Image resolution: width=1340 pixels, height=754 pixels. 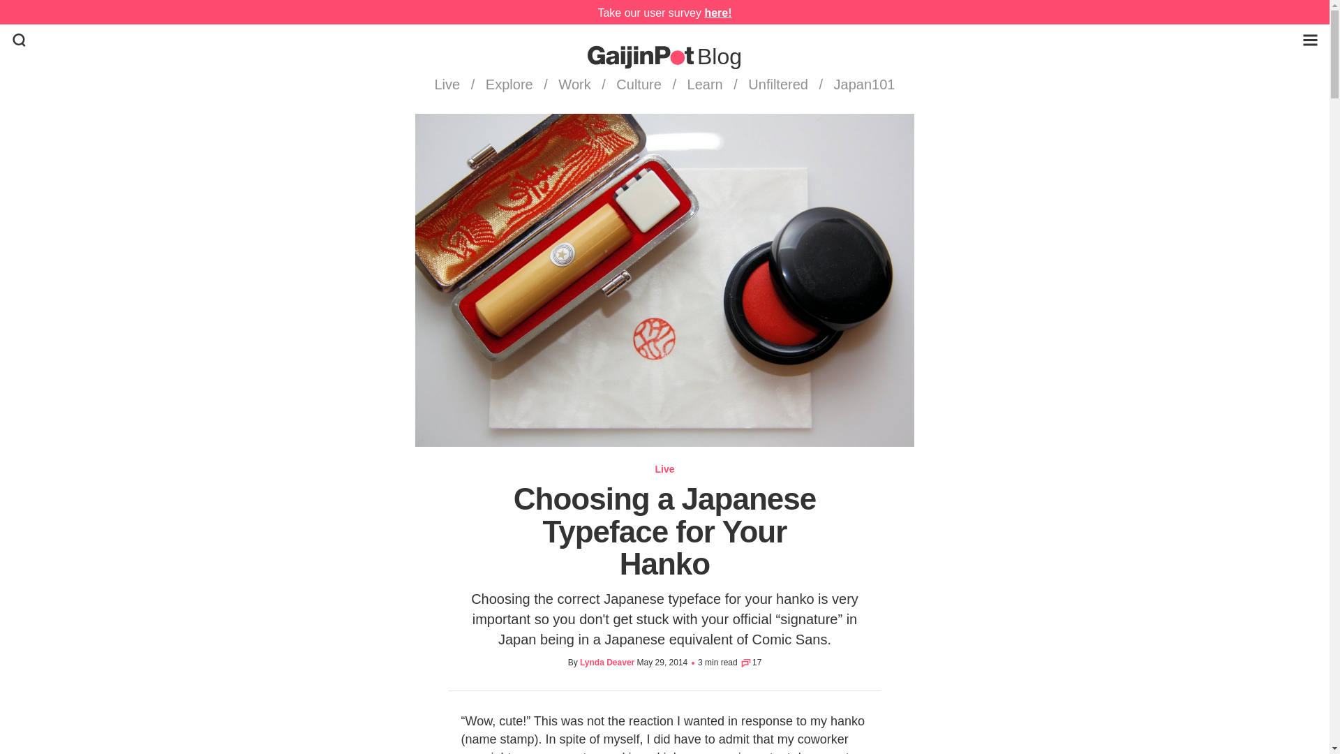 What do you see at coordinates (574, 84) in the screenshot?
I see `Work` at bounding box center [574, 84].